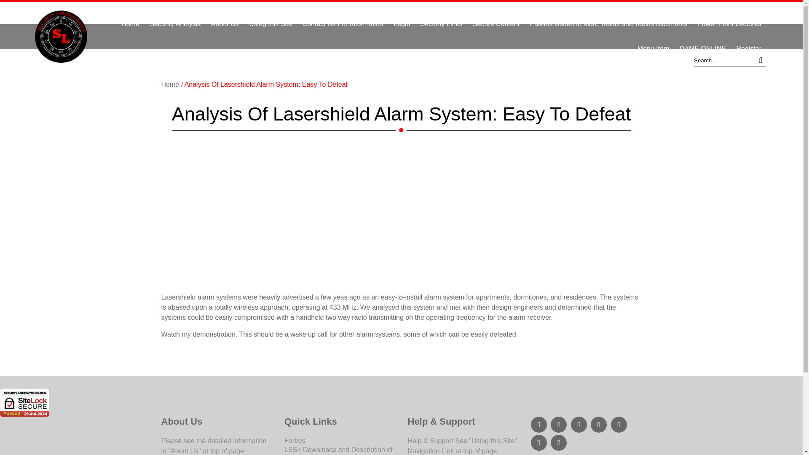 The image size is (809, 455). What do you see at coordinates (271, 24) in the screenshot?
I see `Using this Site` at bounding box center [271, 24].